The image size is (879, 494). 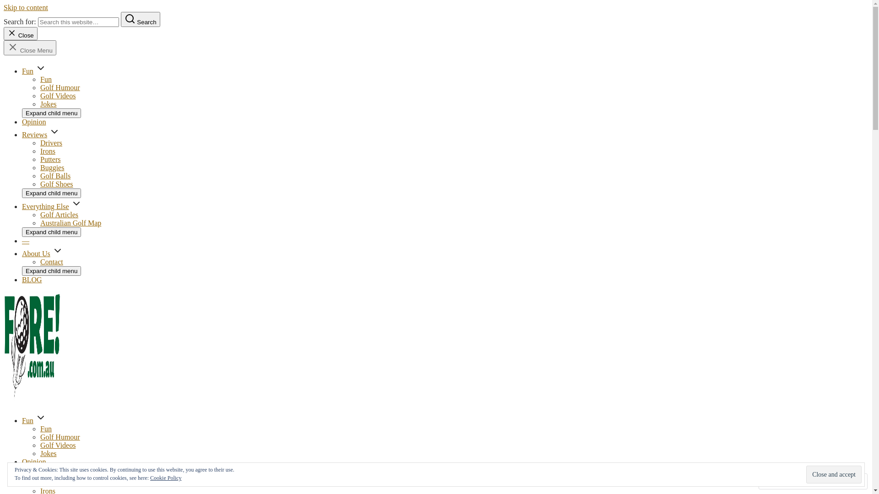 What do you see at coordinates (36, 253) in the screenshot?
I see `About Us` at bounding box center [36, 253].